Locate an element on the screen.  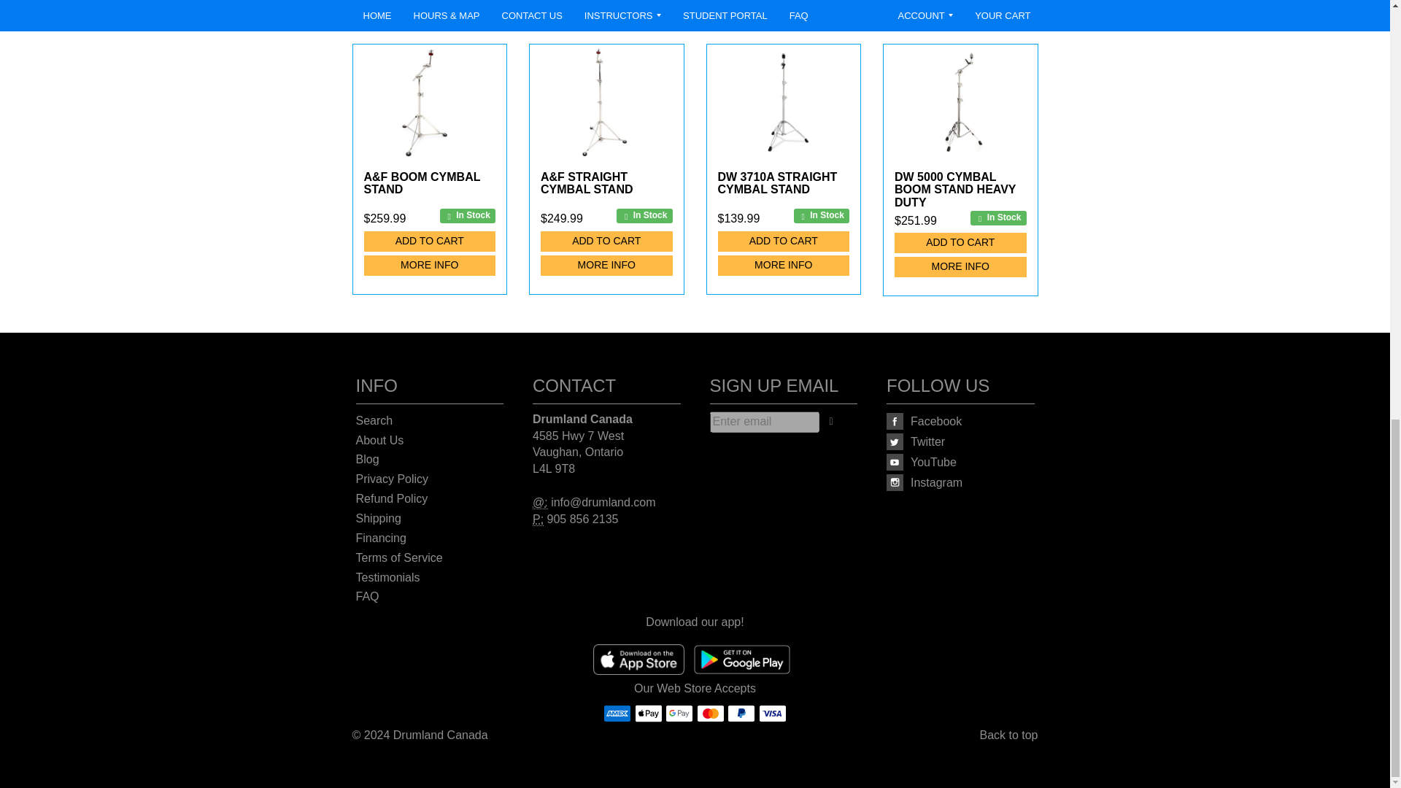
Visa is located at coordinates (772, 714).